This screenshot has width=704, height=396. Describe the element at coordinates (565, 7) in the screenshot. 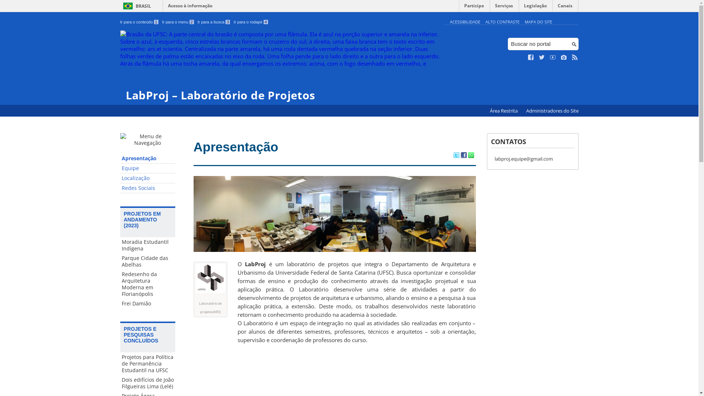

I see `Canais` at that location.